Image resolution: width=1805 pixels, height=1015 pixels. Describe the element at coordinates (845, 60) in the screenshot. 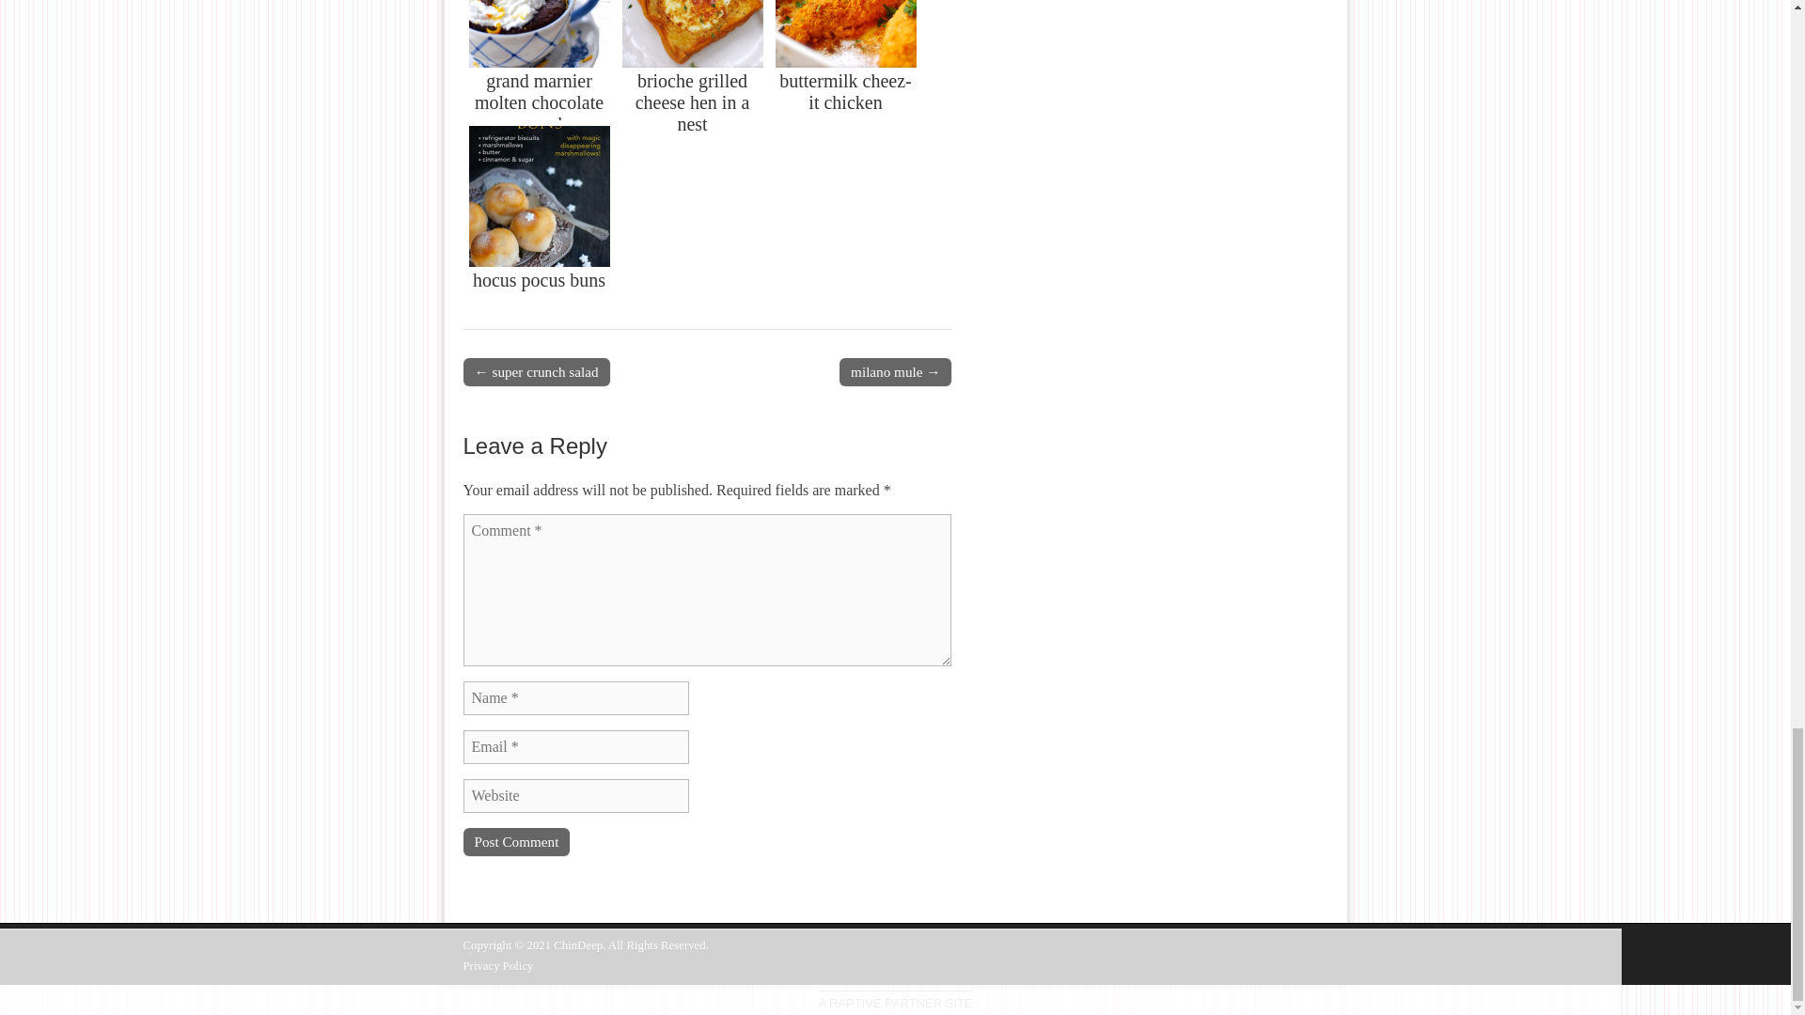

I see `buttermilk cheez-it chicken` at that location.